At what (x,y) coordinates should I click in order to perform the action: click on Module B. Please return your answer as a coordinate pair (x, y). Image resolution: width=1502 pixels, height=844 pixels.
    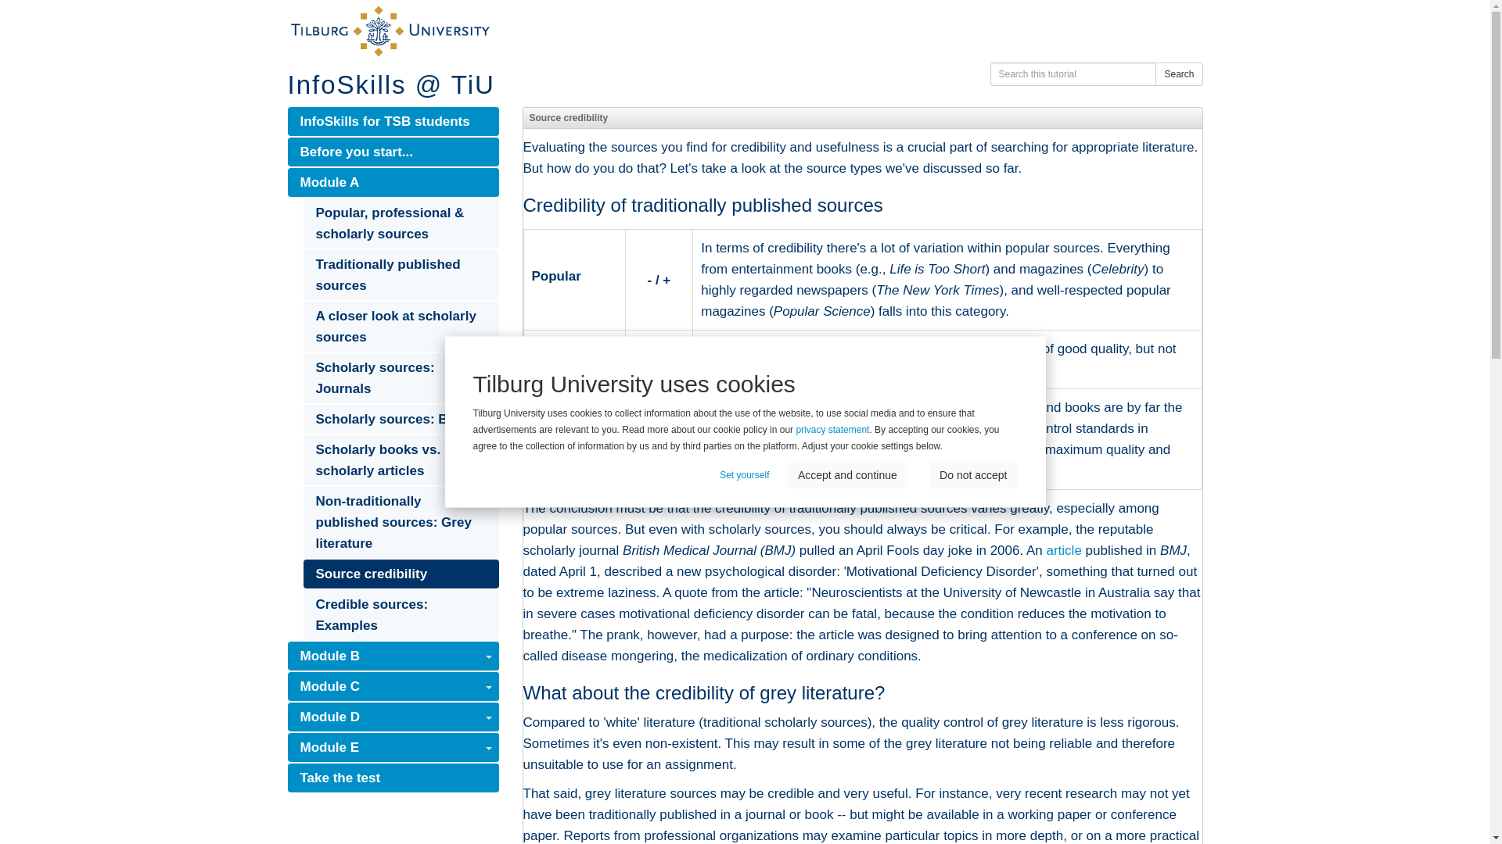
    Looking at the image, I should click on (393, 655).